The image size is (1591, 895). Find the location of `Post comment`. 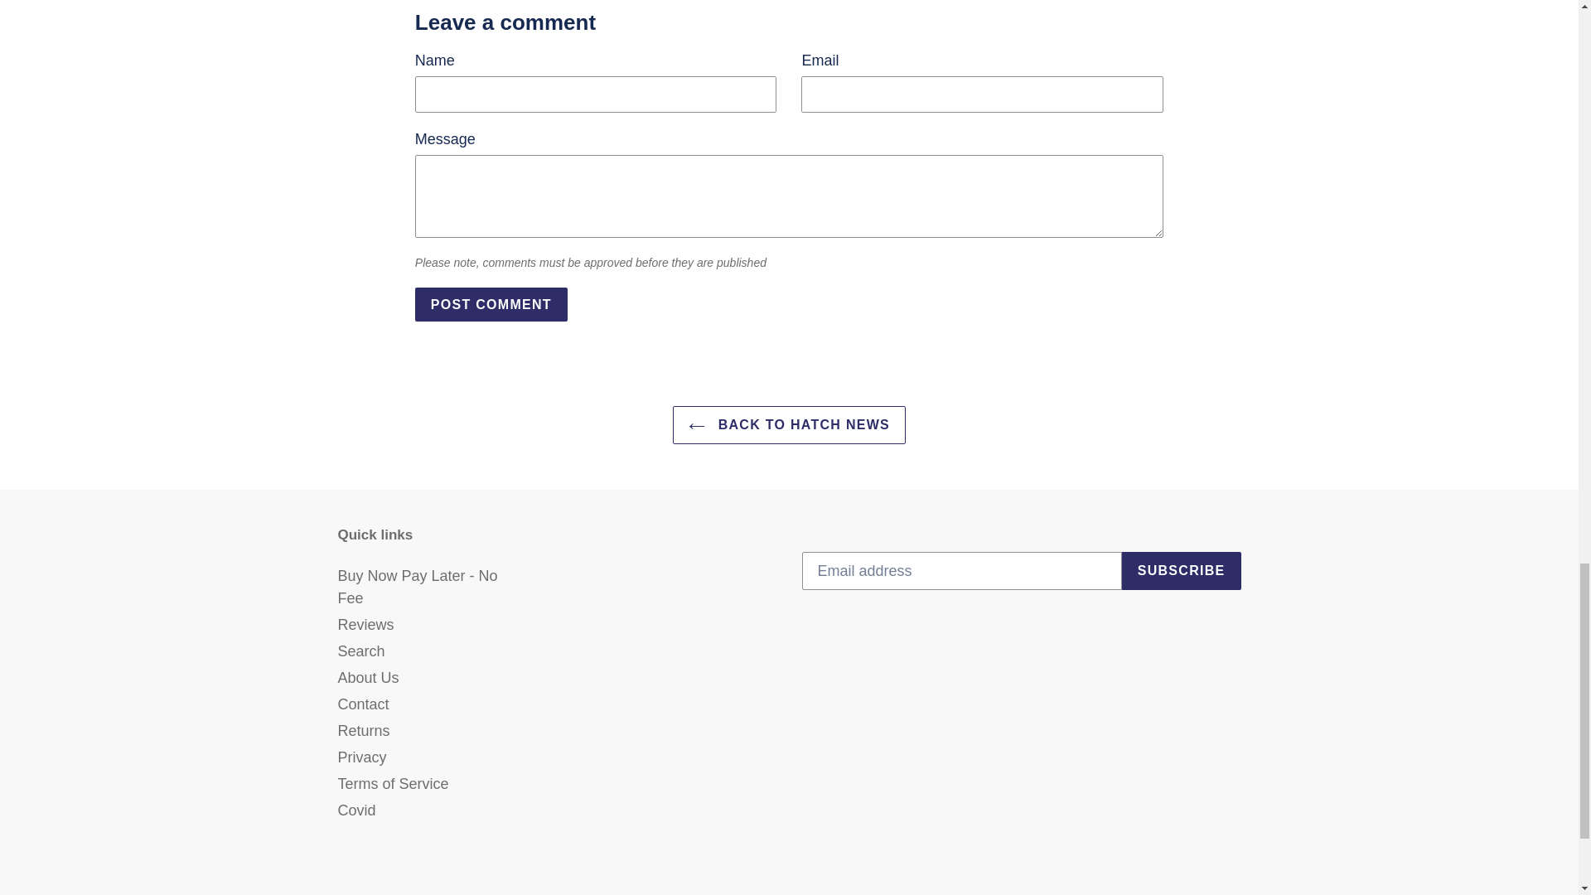

Post comment is located at coordinates (491, 303).